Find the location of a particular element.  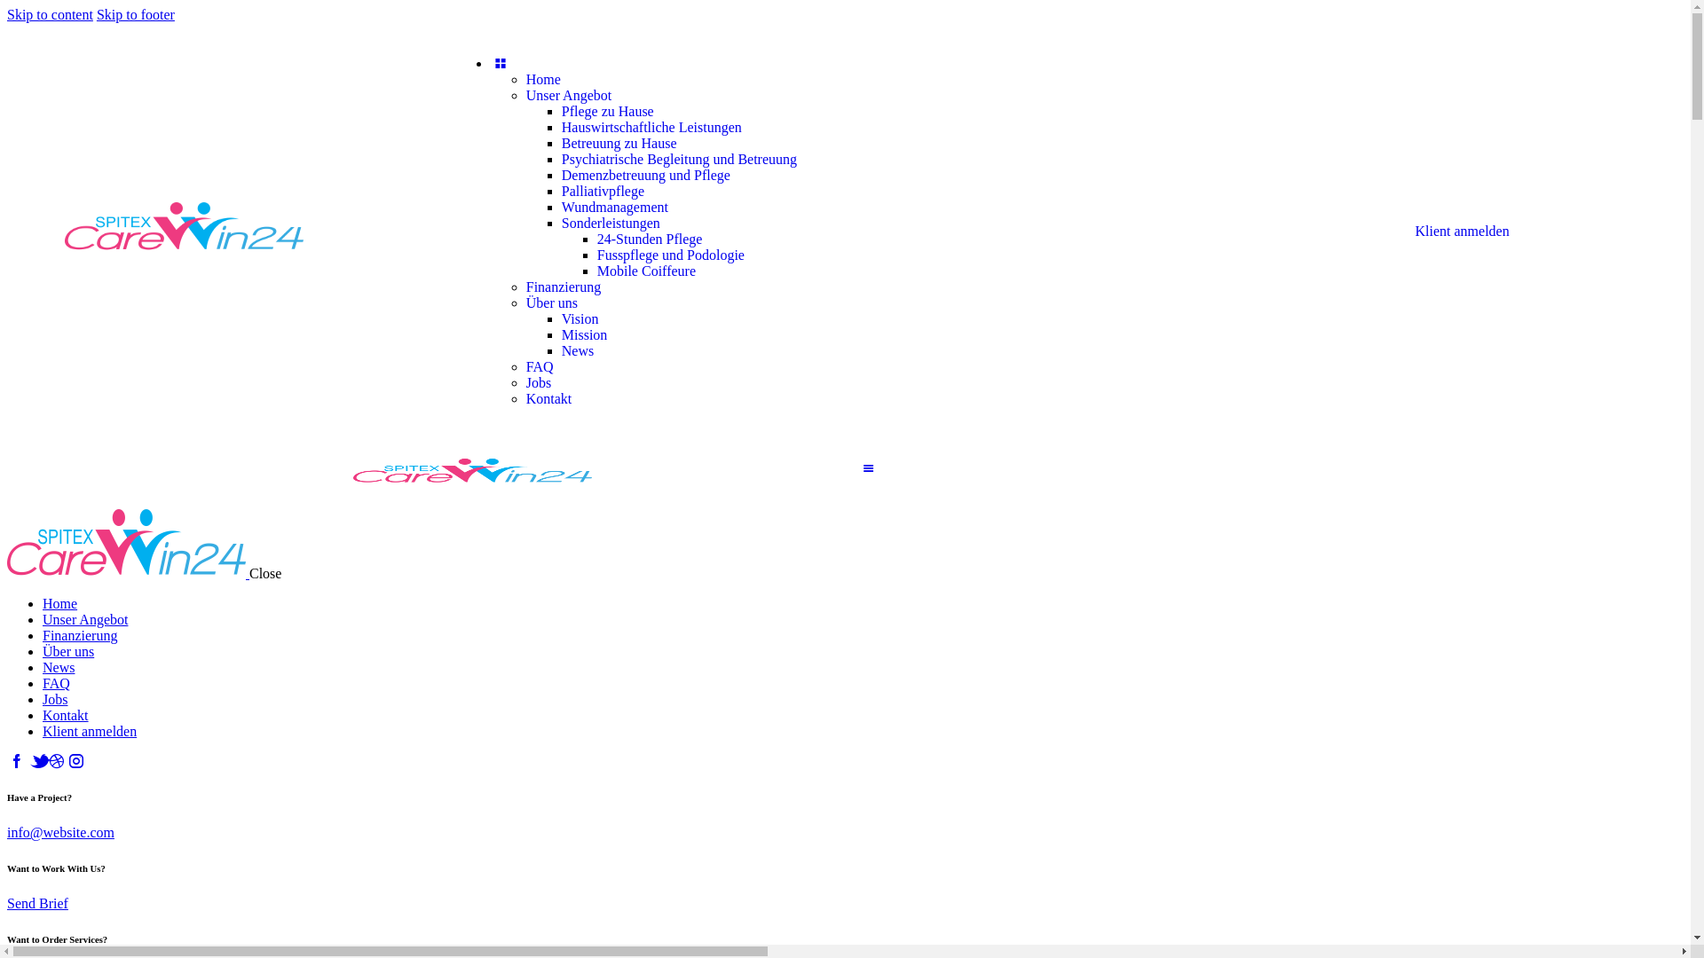

Unser Angebot is located at coordinates (85, 619).